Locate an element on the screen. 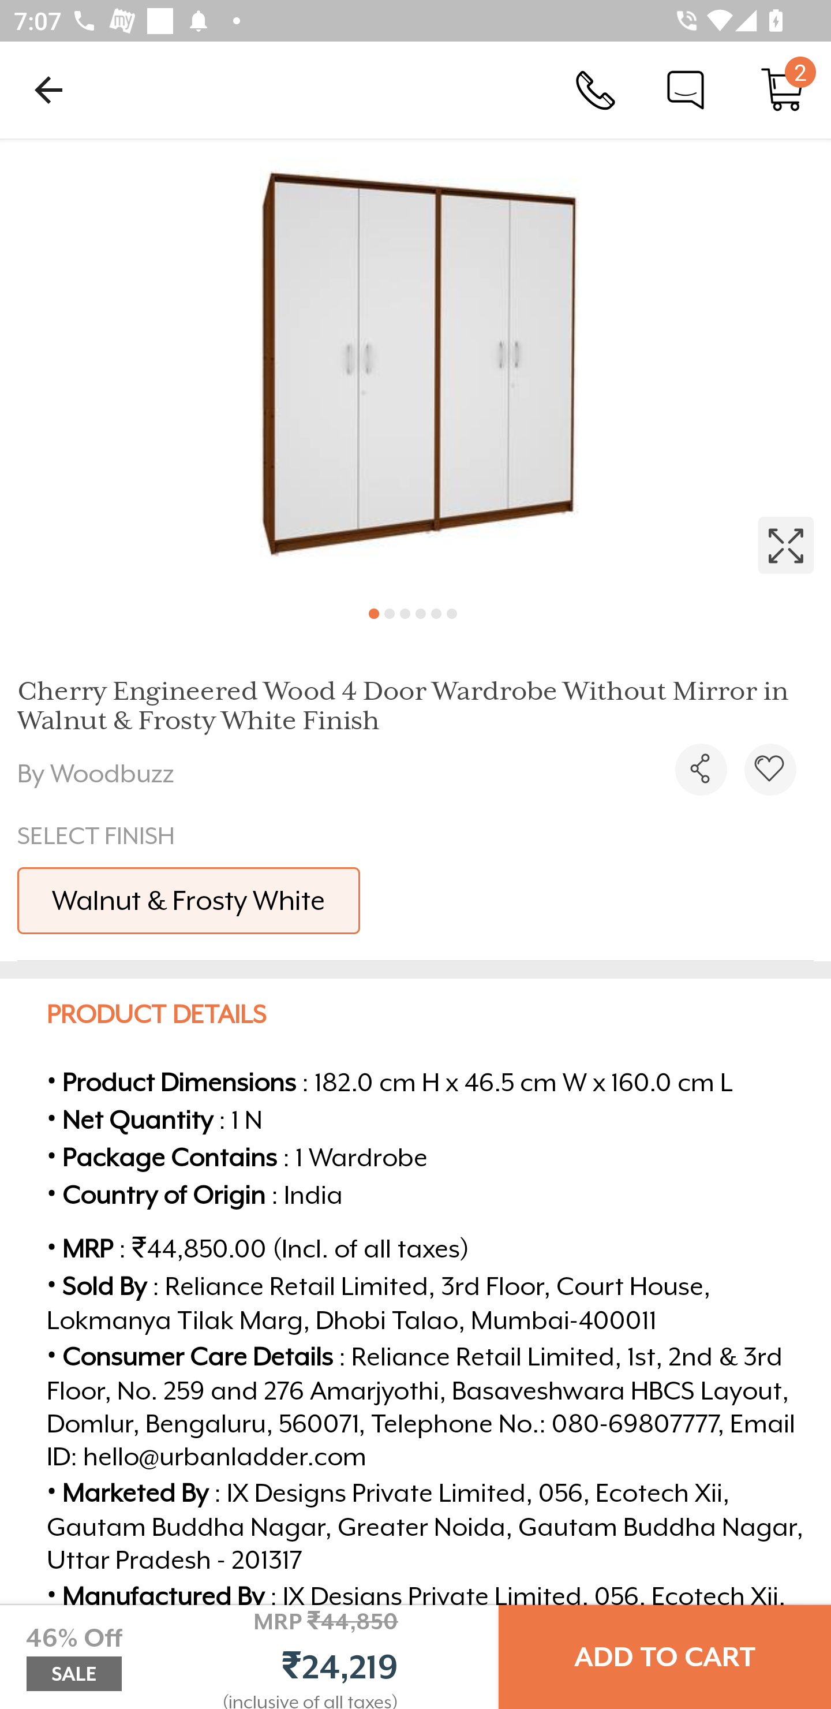 The image size is (831, 1709). Chat is located at coordinates (686, 89).